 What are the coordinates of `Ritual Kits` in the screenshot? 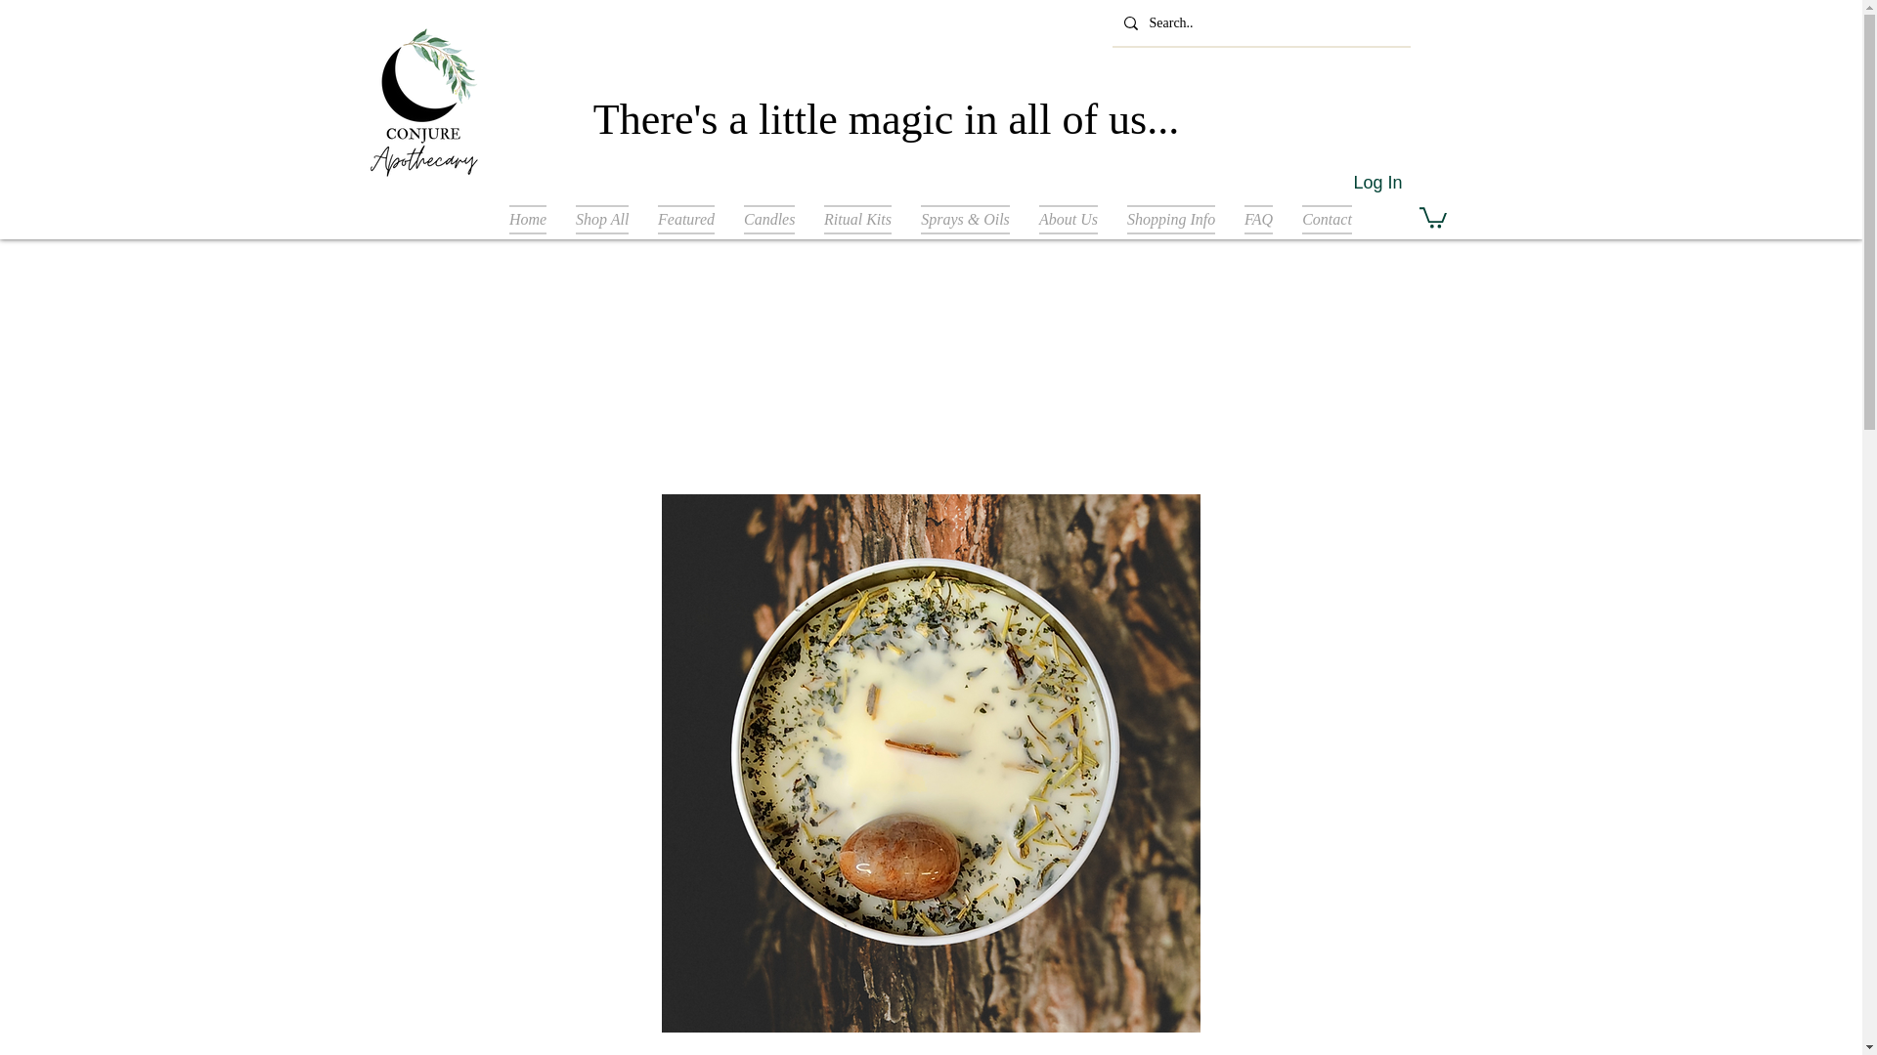 It's located at (857, 219).